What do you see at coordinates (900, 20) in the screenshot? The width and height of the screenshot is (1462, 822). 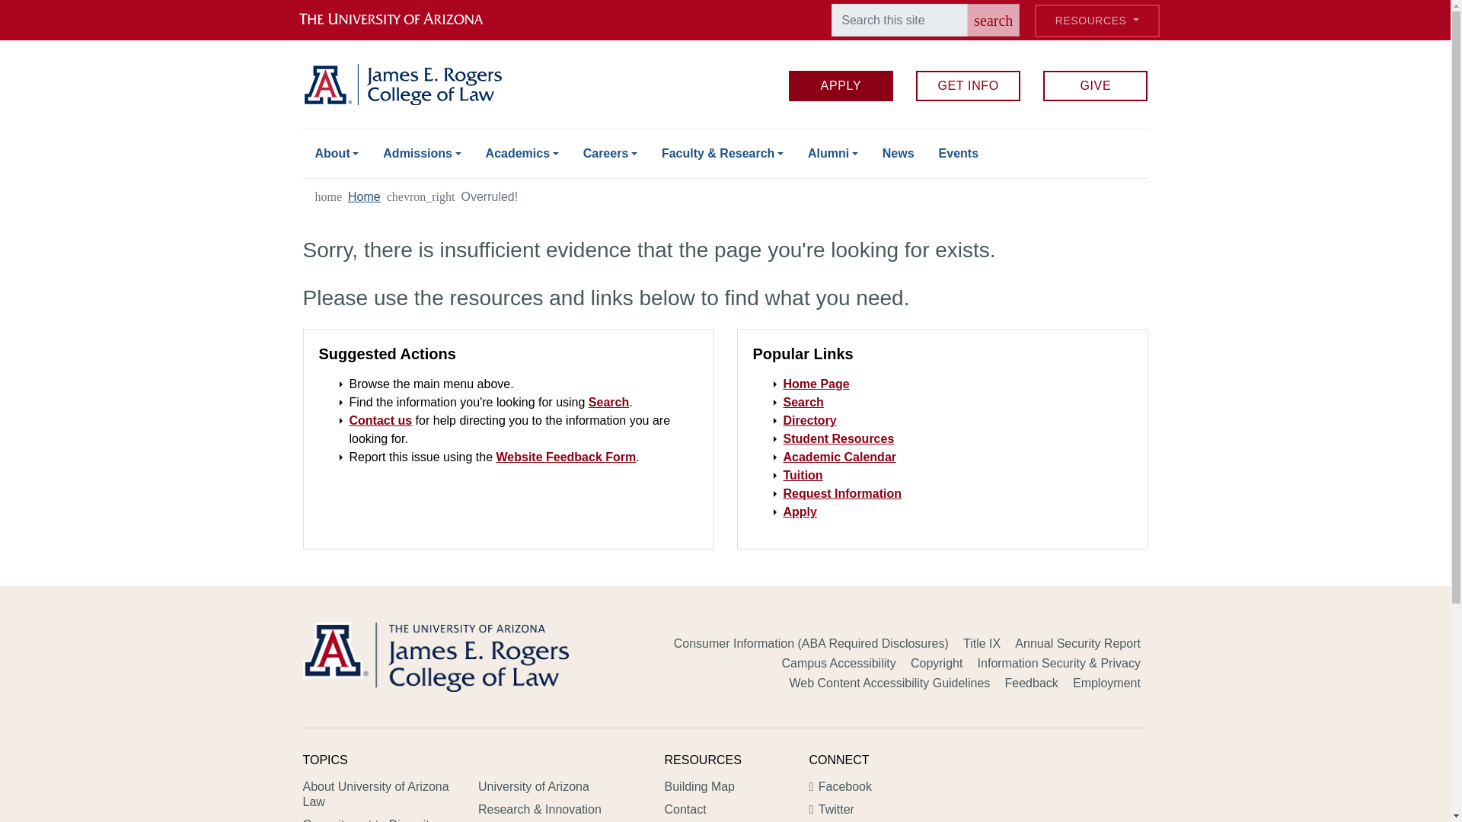 I see `Enter the terms you wish to search for.` at bounding box center [900, 20].